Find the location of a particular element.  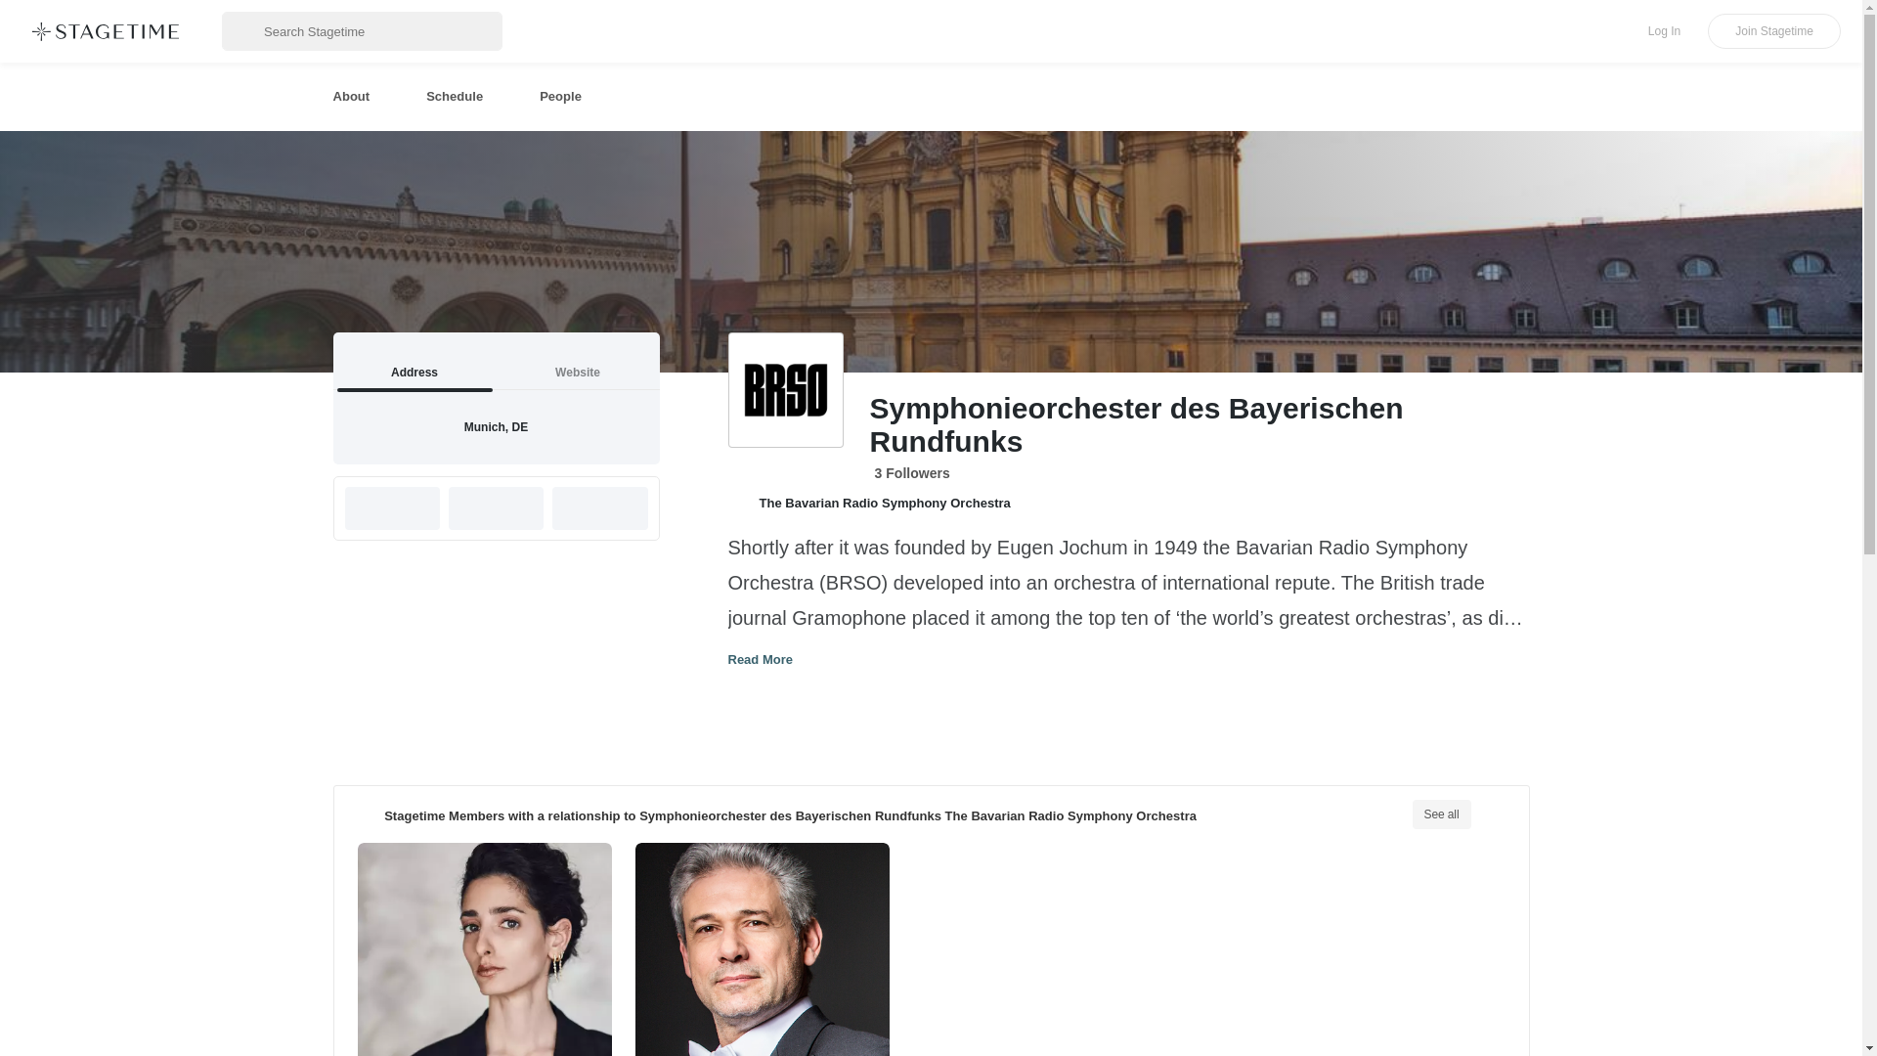

Address is located at coordinates (1664, 31).